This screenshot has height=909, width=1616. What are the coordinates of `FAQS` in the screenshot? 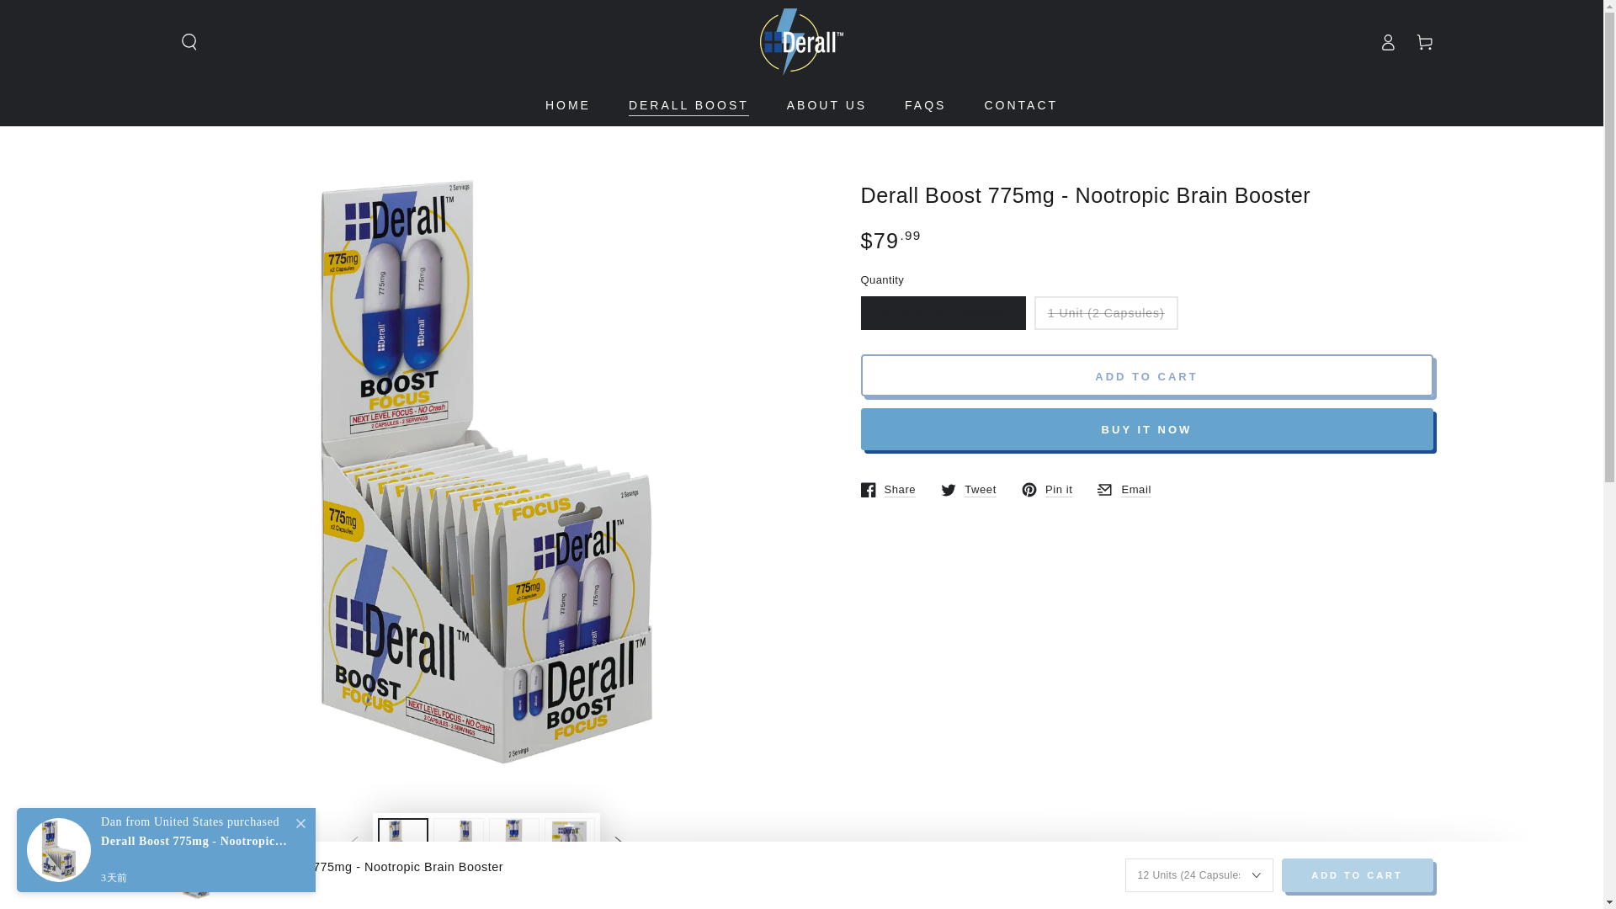 It's located at (924, 104).